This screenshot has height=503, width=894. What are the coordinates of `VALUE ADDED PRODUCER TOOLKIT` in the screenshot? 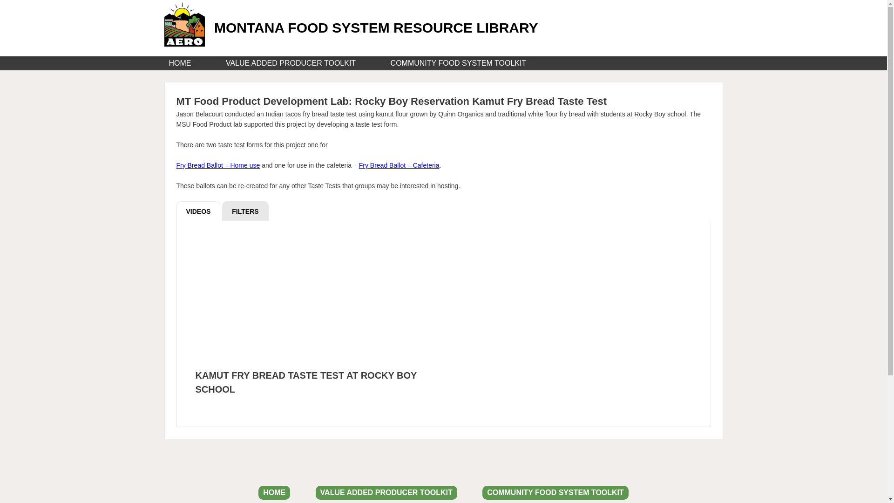 It's located at (291, 63).